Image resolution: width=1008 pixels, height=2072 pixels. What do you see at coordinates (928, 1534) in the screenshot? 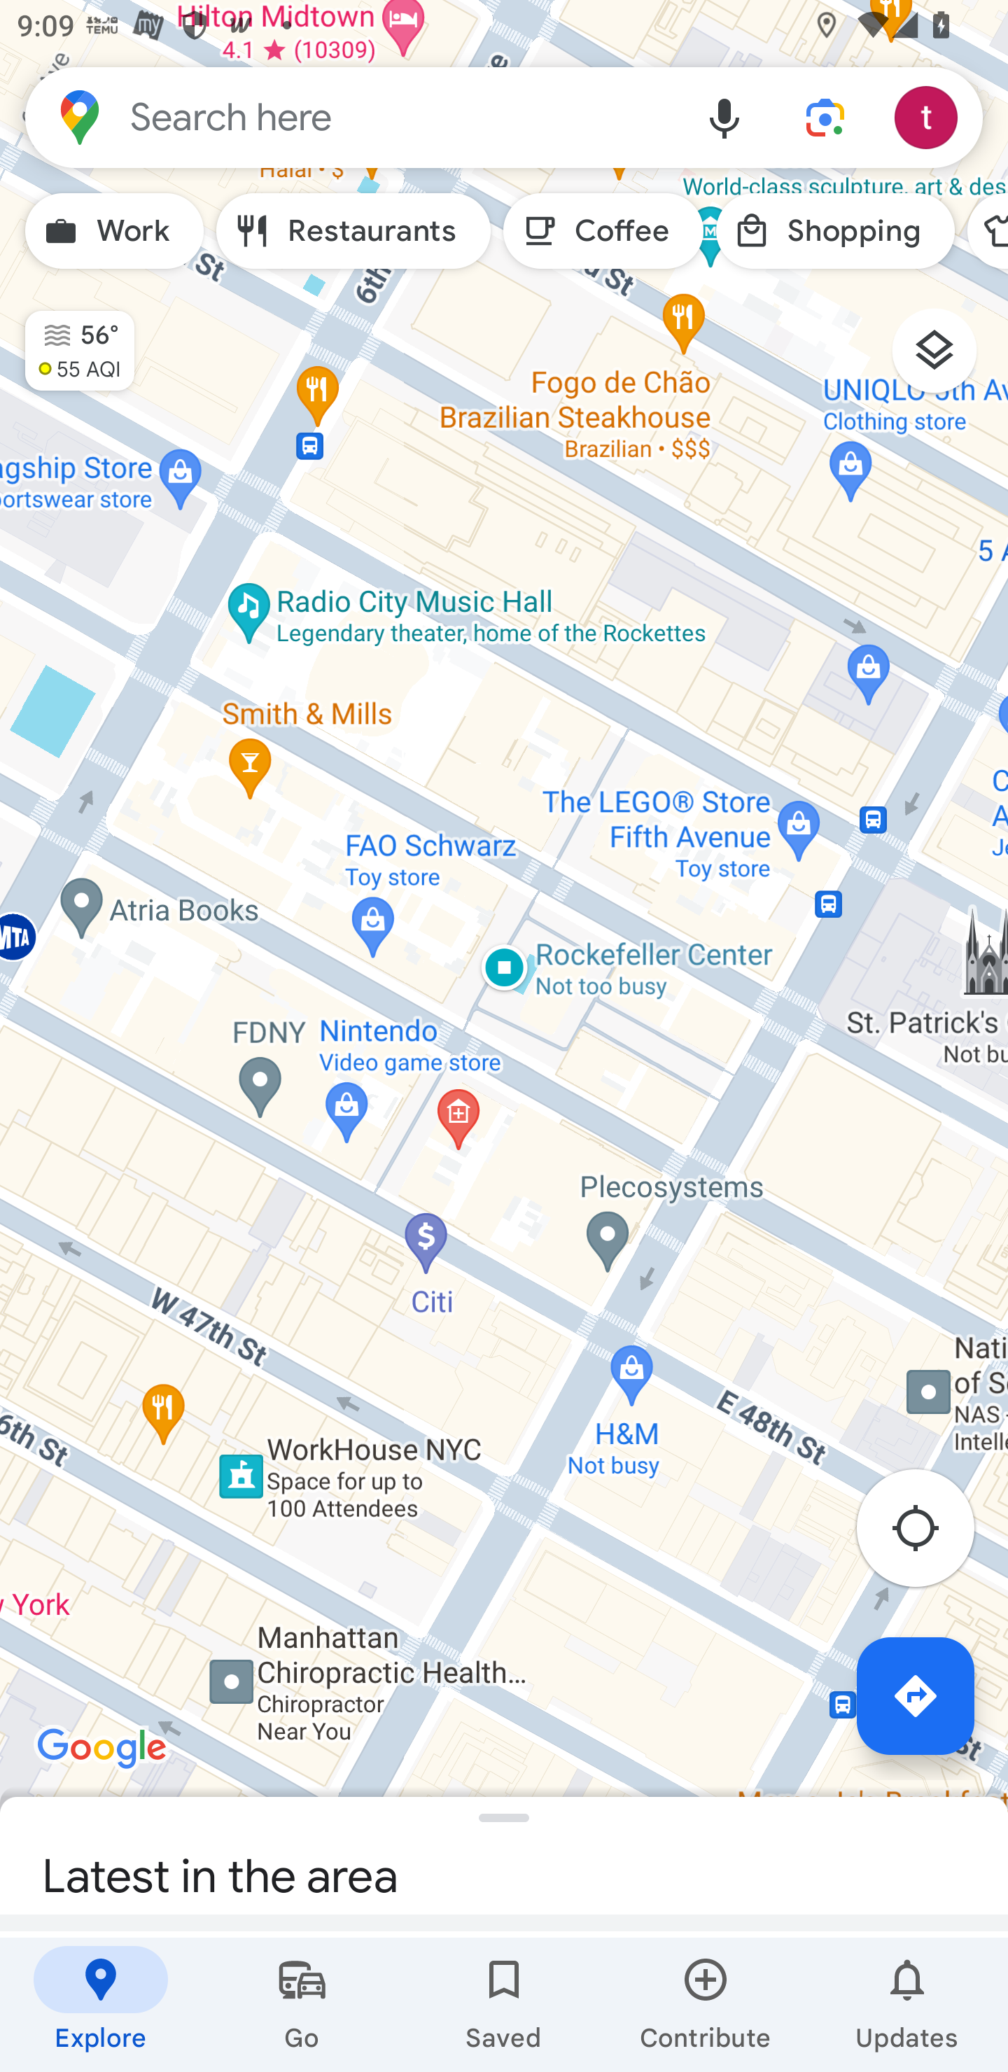
I see `Re-center map to your location` at bounding box center [928, 1534].